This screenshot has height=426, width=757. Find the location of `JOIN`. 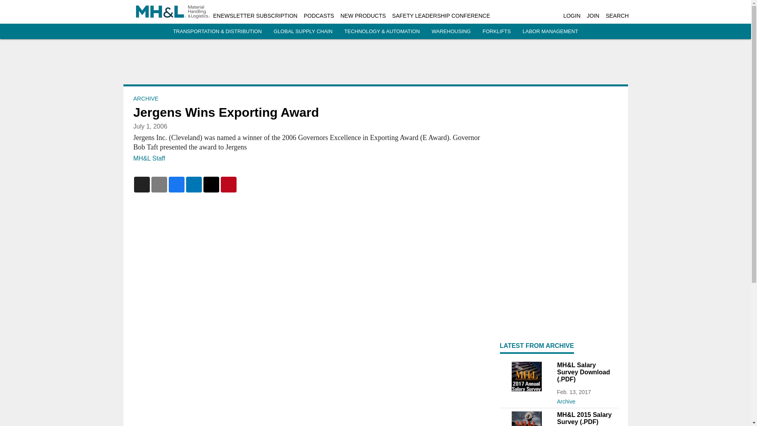

JOIN is located at coordinates (593, 16).